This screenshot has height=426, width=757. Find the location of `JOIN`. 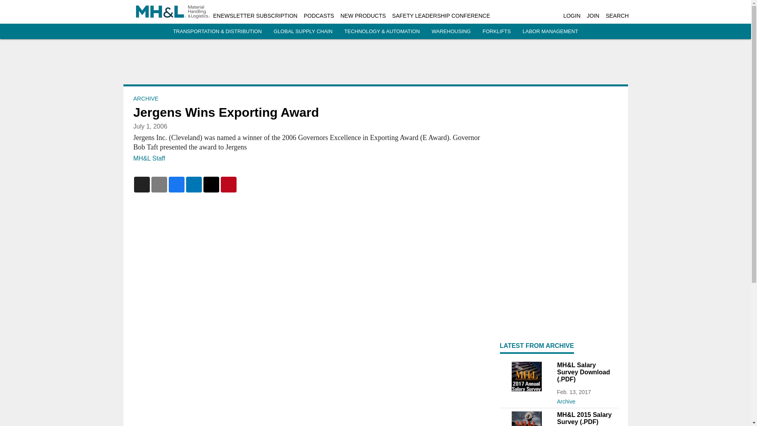

JOIN is located at coordinates (593, 16).